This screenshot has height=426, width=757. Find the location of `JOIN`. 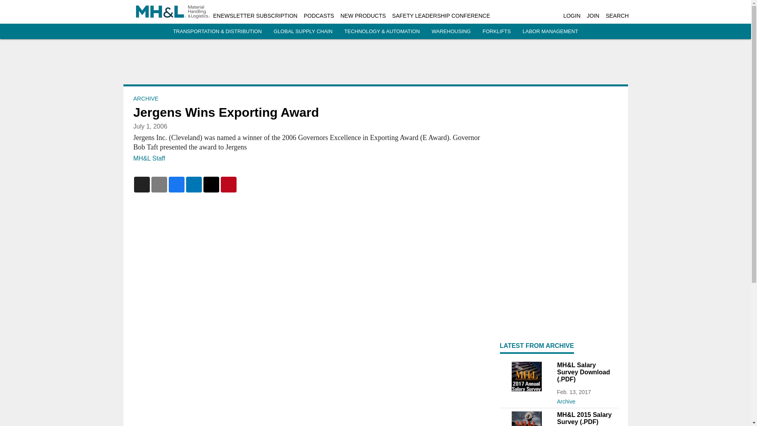

JOIN is located at coordinates (593, 16).